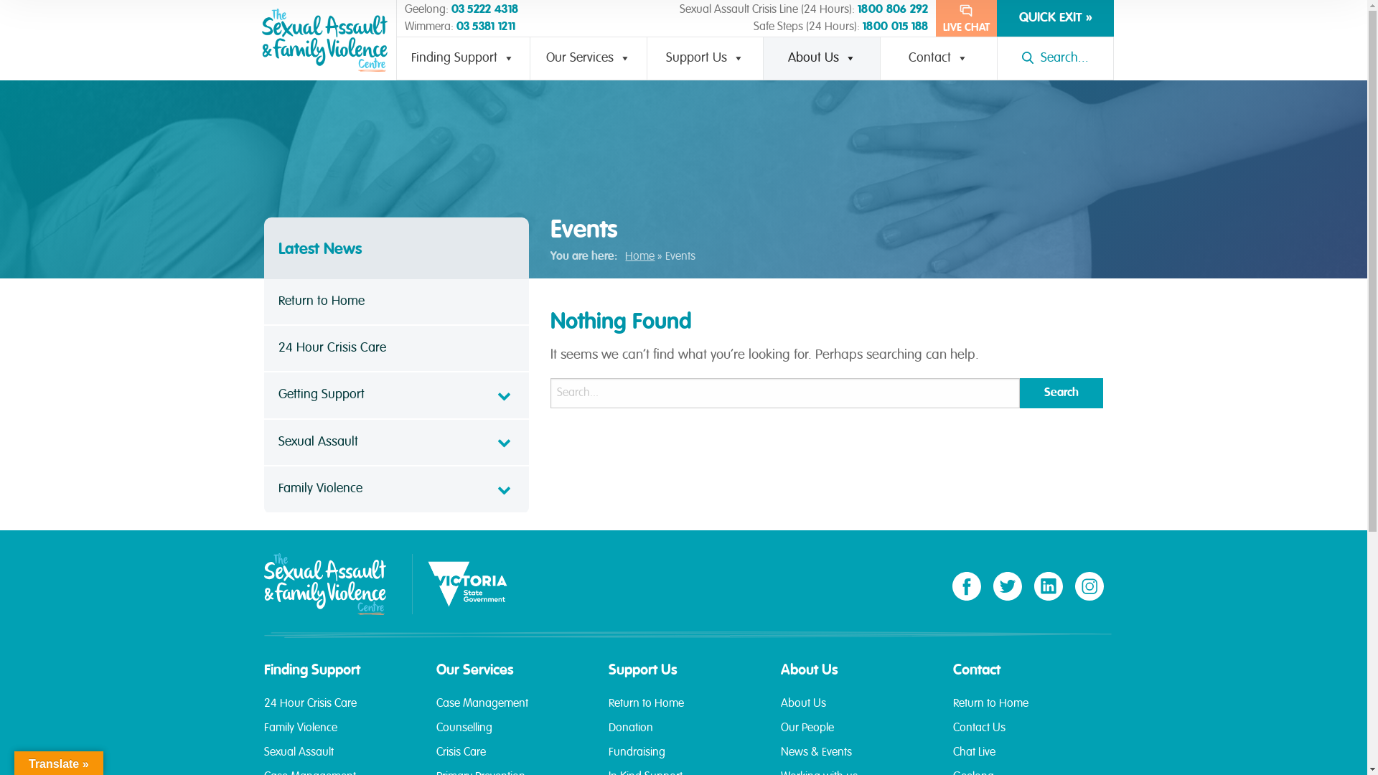 This screenshot has width=1378, height=775. I want to click on Finding Support, so click(464, 59).